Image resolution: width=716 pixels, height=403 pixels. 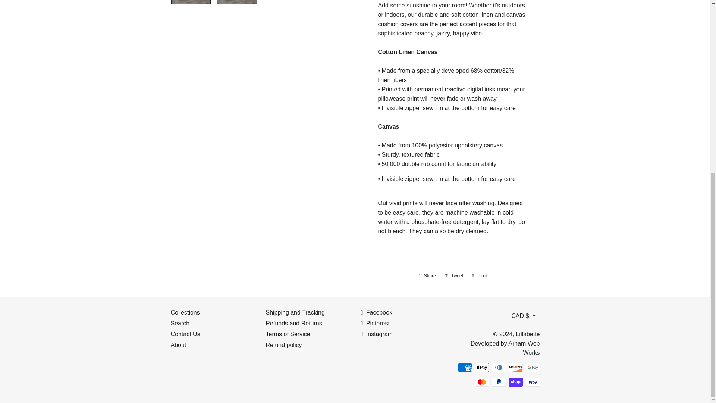 I want to click on Shop Pay, so click(x=515, y=382).